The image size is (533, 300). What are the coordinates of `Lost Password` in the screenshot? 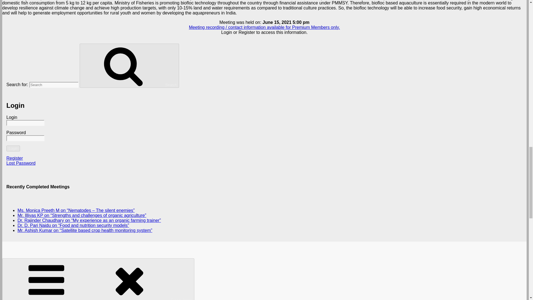 It's located at (21, 163).